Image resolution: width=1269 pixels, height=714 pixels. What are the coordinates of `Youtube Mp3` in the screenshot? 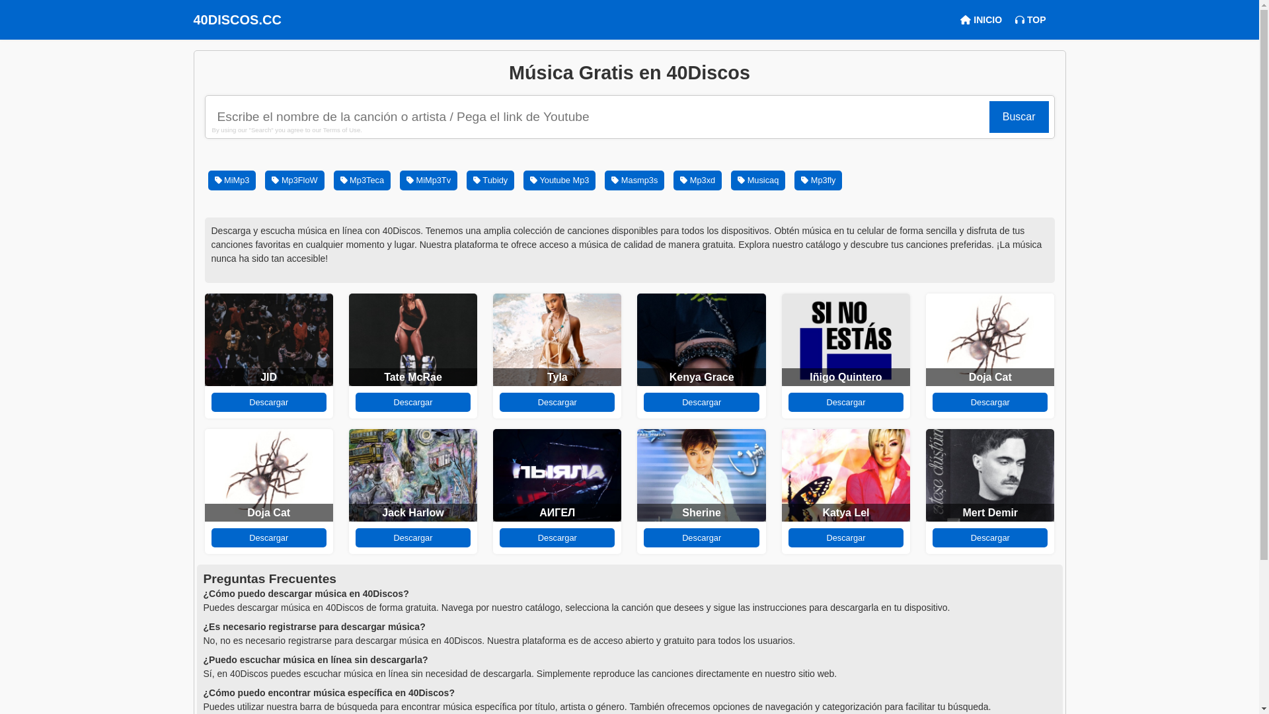 It's located at (559, 180).